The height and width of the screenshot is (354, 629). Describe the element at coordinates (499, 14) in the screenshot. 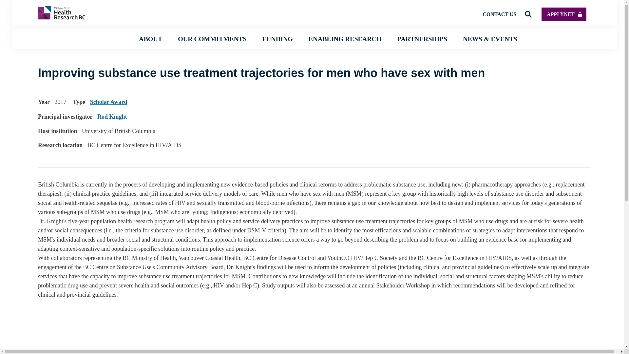

I see `CONTACT US` at that location.